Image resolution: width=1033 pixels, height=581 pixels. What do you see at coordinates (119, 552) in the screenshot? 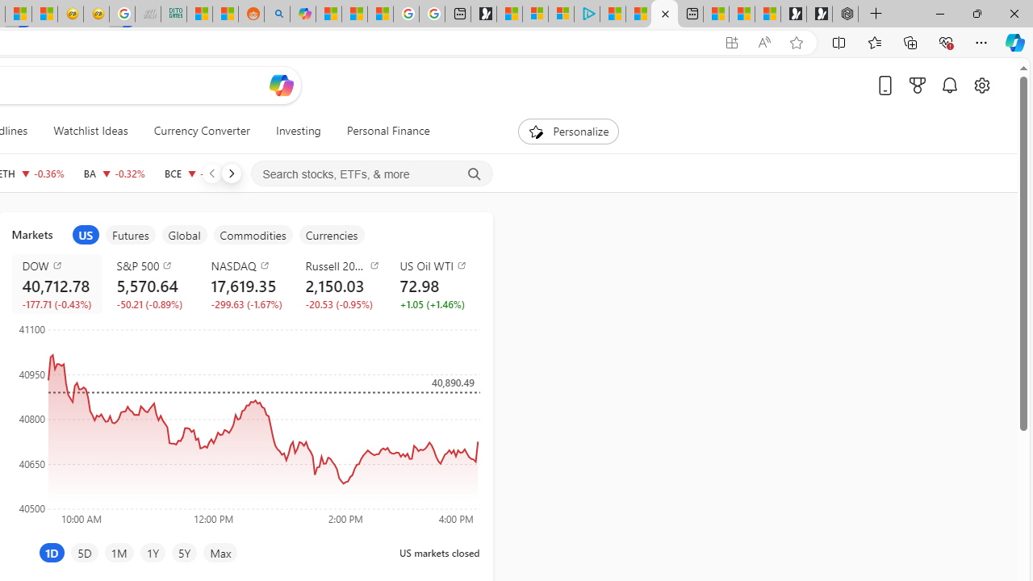
I see `1M` at bounding box center [119, 552].